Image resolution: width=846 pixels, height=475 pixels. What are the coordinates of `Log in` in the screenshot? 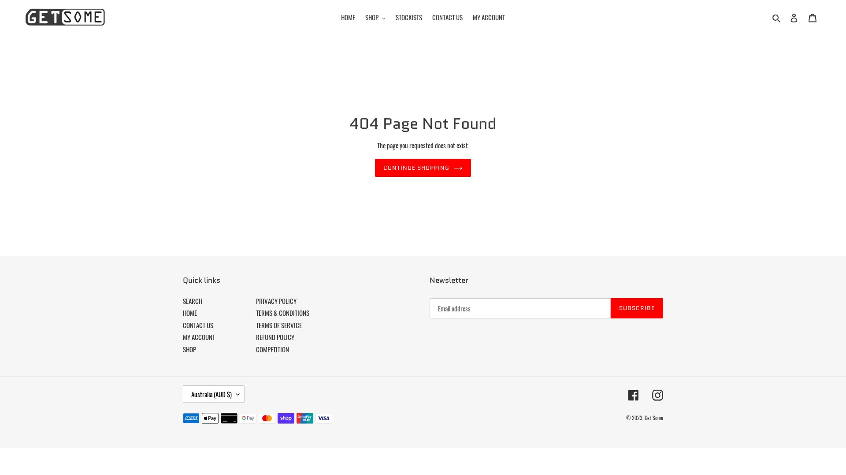 It's located at (794, 17).